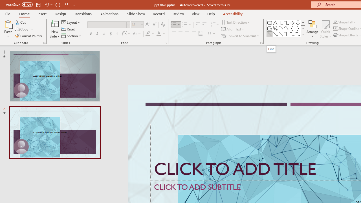 This screenshot has height=203, width=361. I want to click on Increase Font Size, so click(147, 25).